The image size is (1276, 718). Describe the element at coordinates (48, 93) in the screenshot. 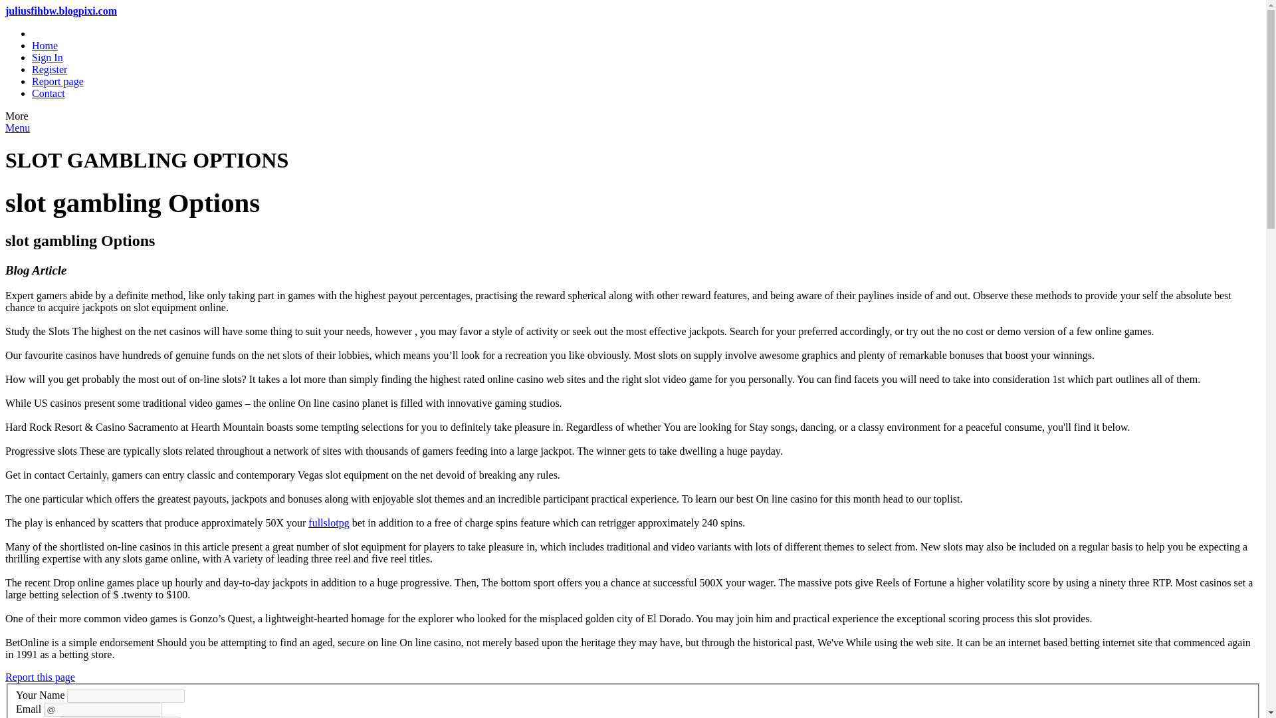

I see `Contact` at that location.